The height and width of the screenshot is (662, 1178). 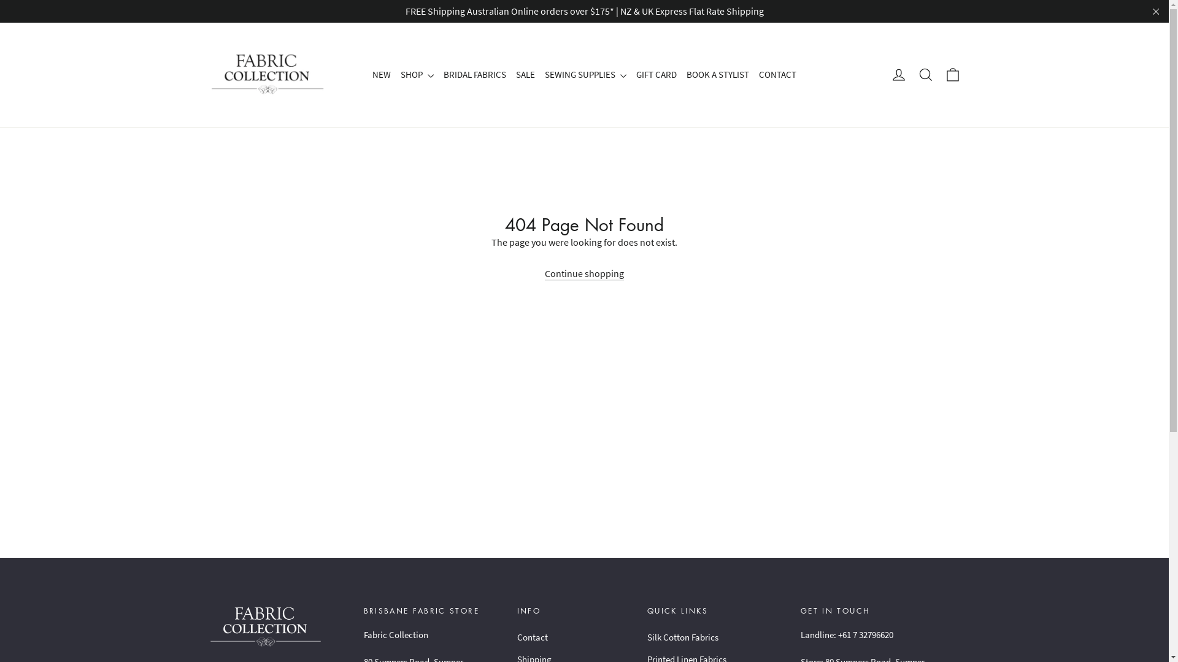 What do you see at coordinates (382, 75) in the screenshot?
I see `NEW` at bounding box center [382, 75].